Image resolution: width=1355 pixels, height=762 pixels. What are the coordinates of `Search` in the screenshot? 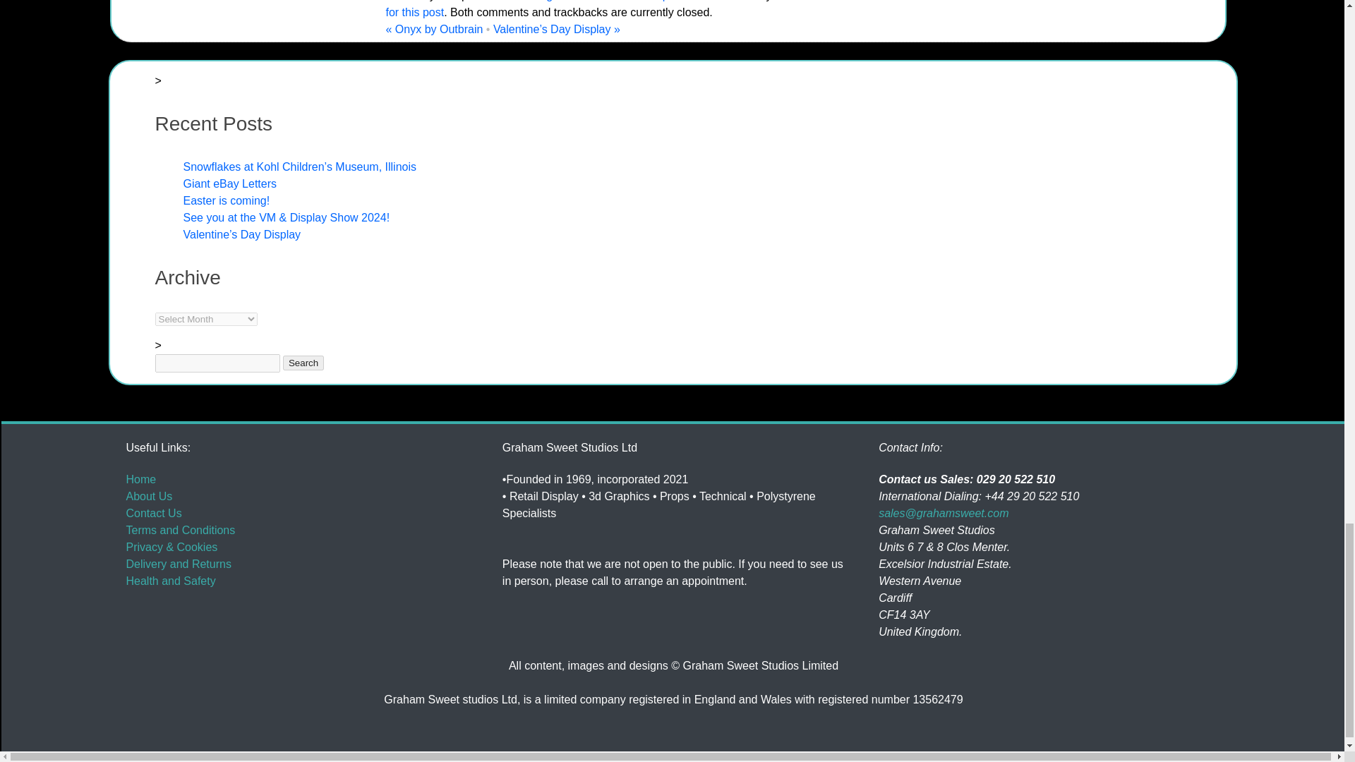 It's located at (303, 363).